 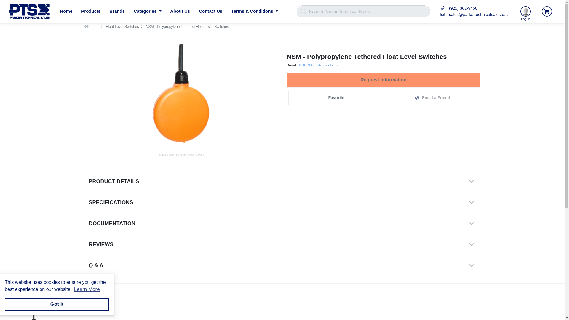 I want to click on Got It, so click(x=57, y=304).